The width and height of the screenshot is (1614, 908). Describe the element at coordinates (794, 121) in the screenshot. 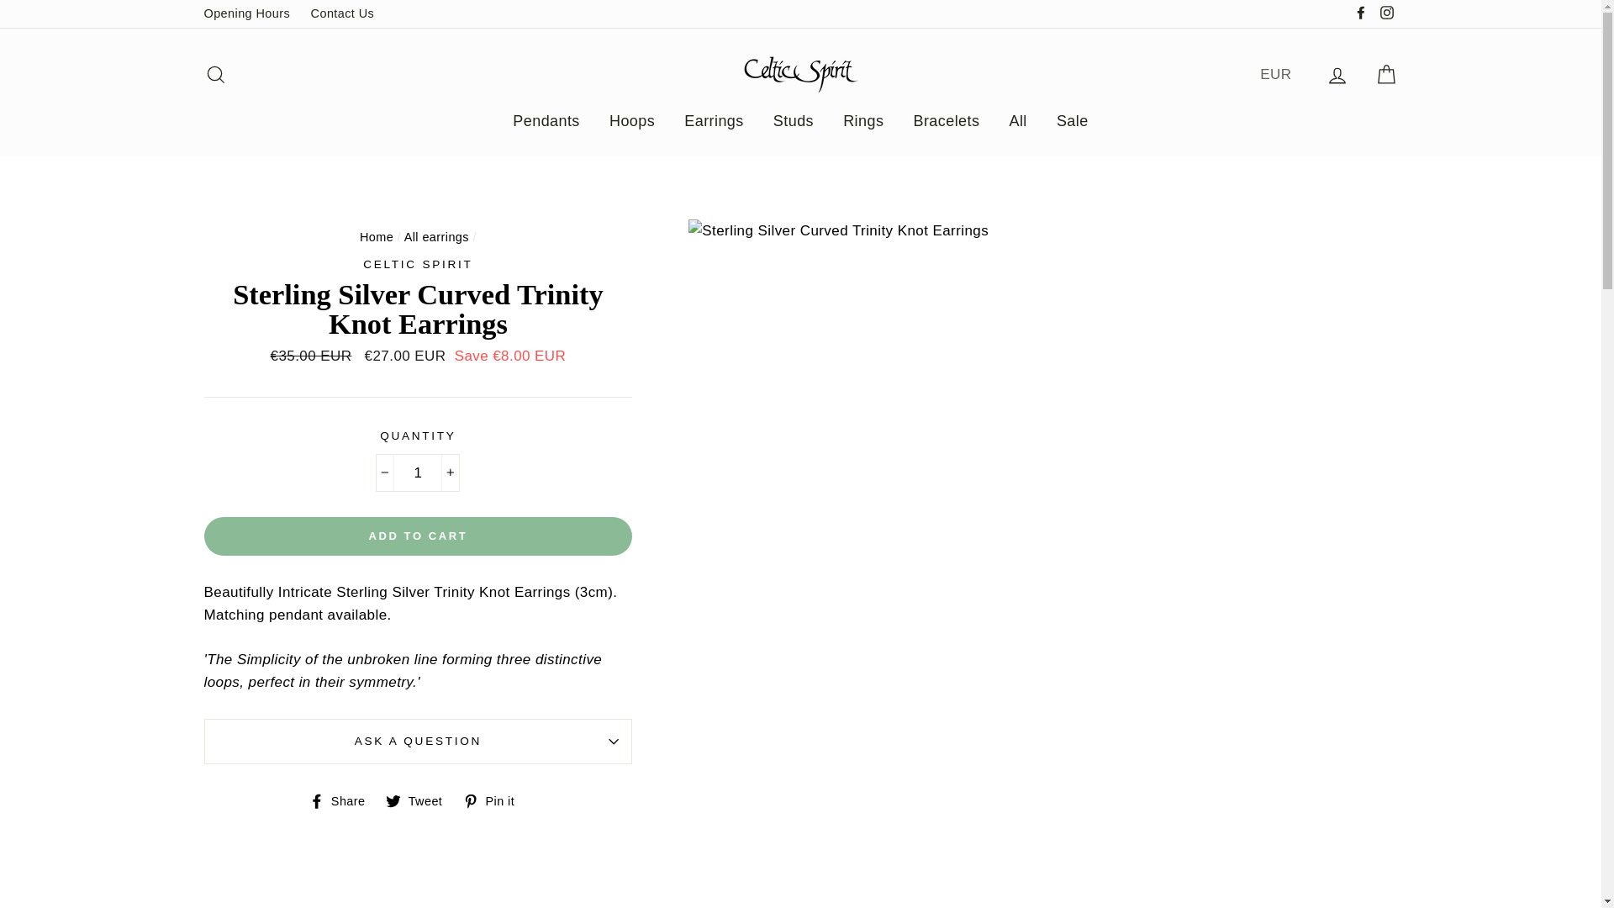

I see `Studs` at that location.